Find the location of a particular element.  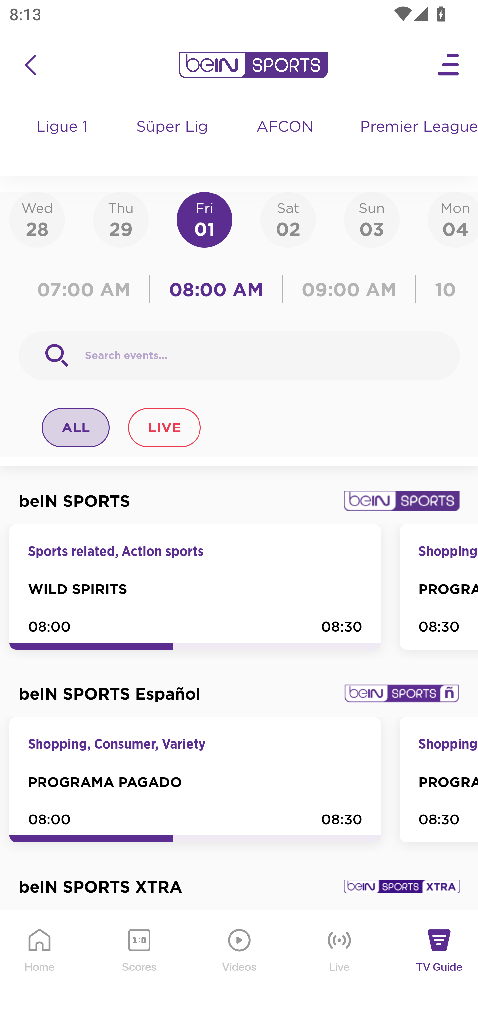

AFCON is located at coordinates (284, 127).